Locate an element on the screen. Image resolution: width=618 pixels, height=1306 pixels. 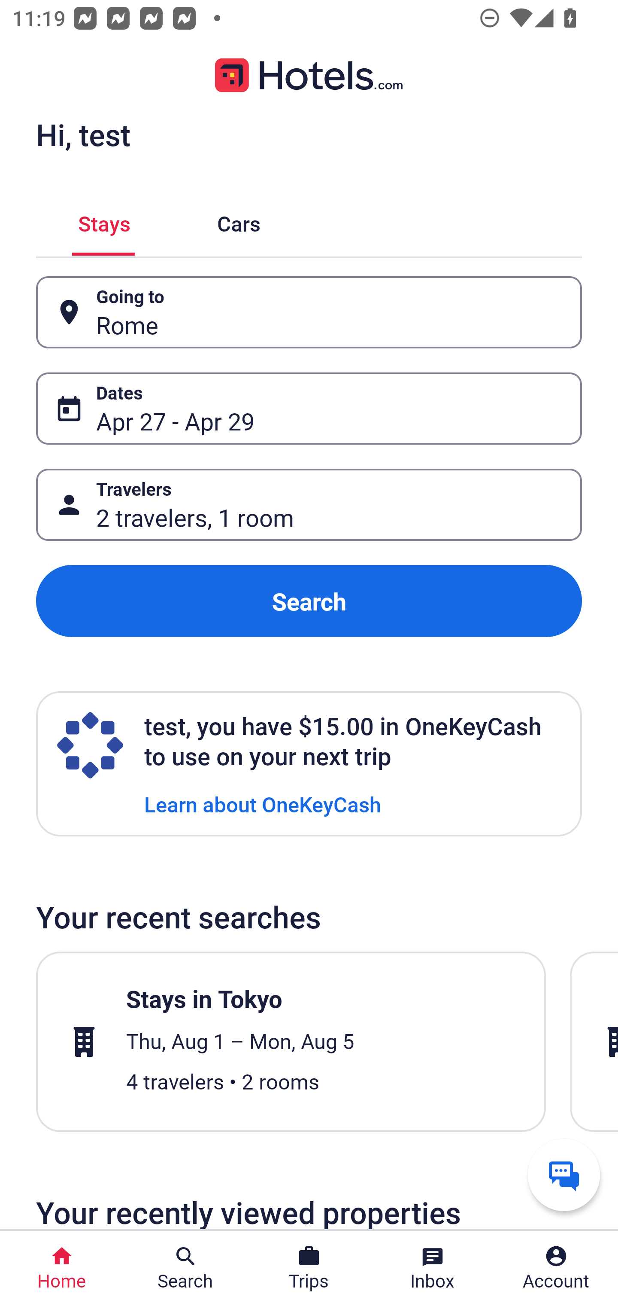
Travelers Button 2 travelers, 1 room is located at coordinates (309, 504).